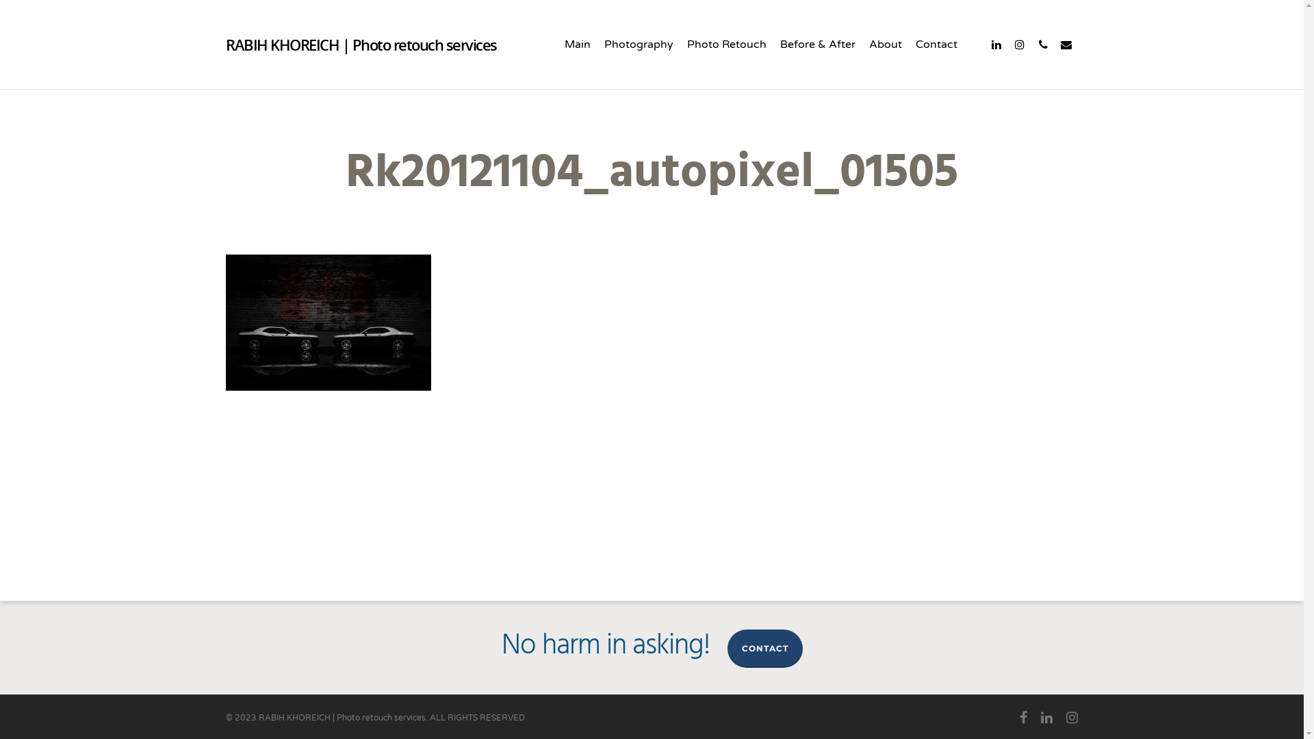 Image resolution: width=1314 pixels, height=739 pixels. I want to click on About, so click(886, 62).